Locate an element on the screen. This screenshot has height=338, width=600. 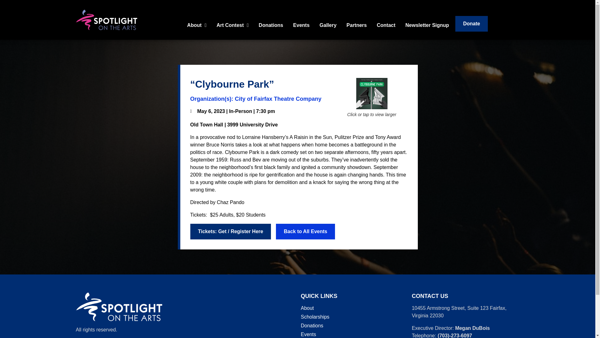
Events is located at coordinates (301, 25).